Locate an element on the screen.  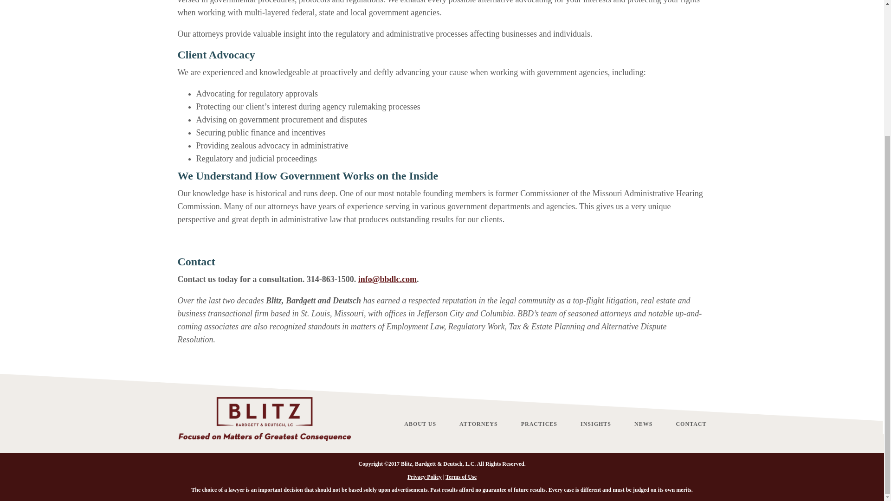
ABOUT US is located at coordinates (420, 424).